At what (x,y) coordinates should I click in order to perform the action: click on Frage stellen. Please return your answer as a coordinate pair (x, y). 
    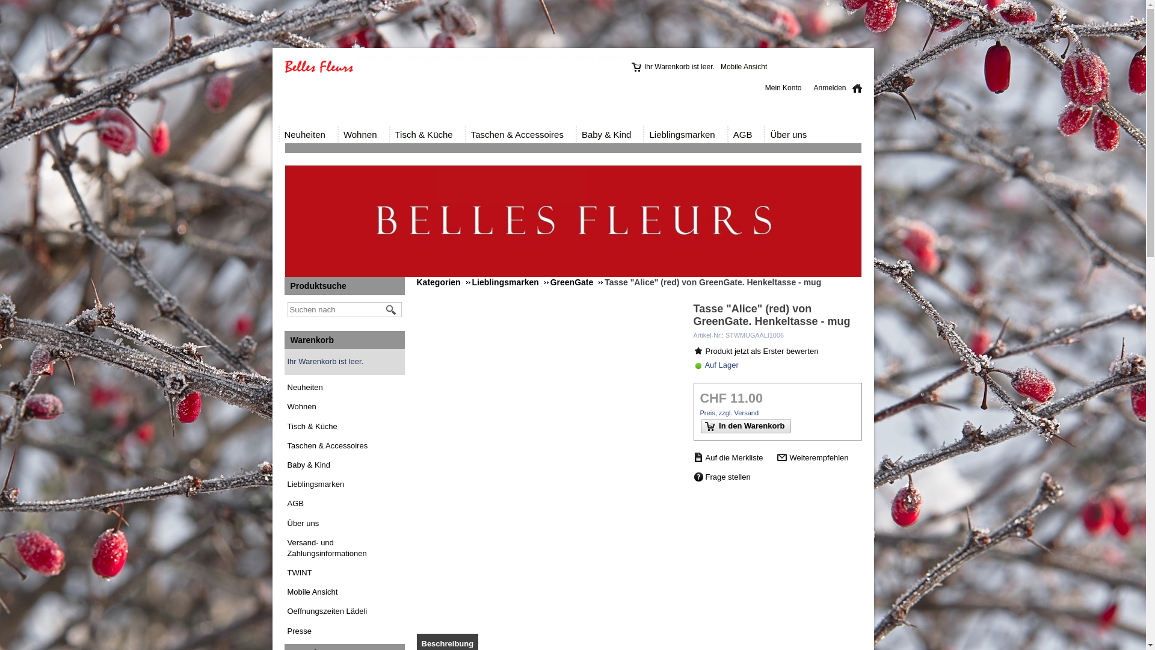
    Looking at the image, I should click on (722, 478).